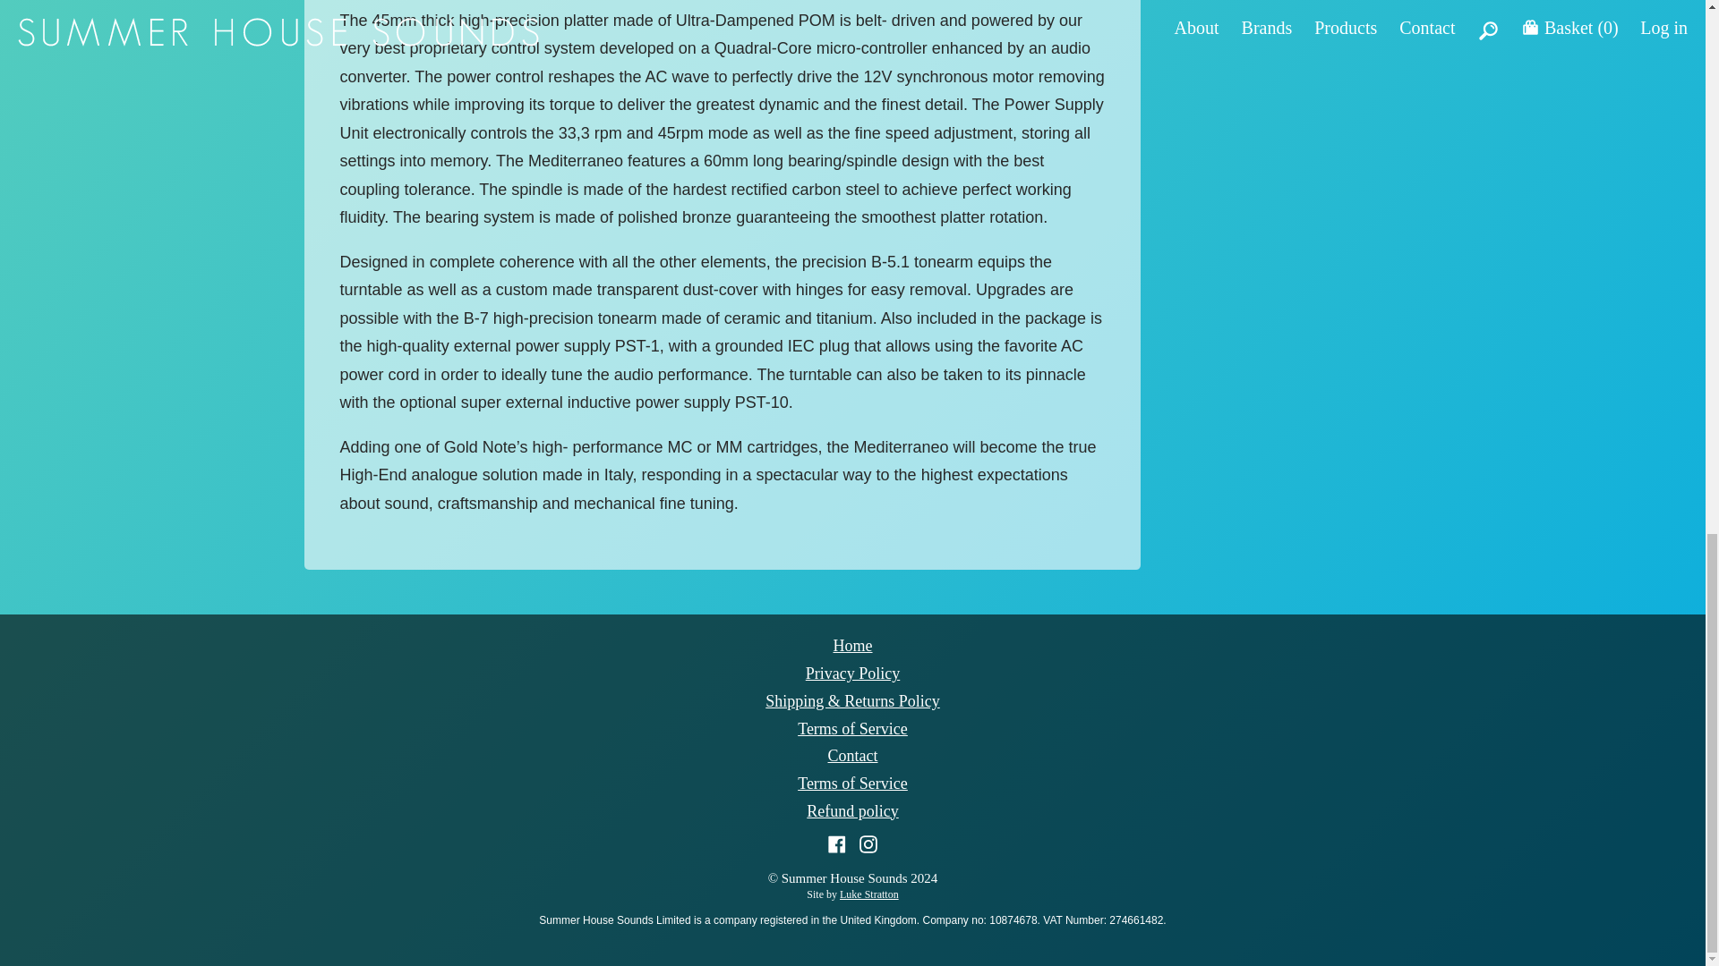 Image resolution: width=1719 pixels, height=966 pixels. I want to click on Terms of Service, so click(852, 728).